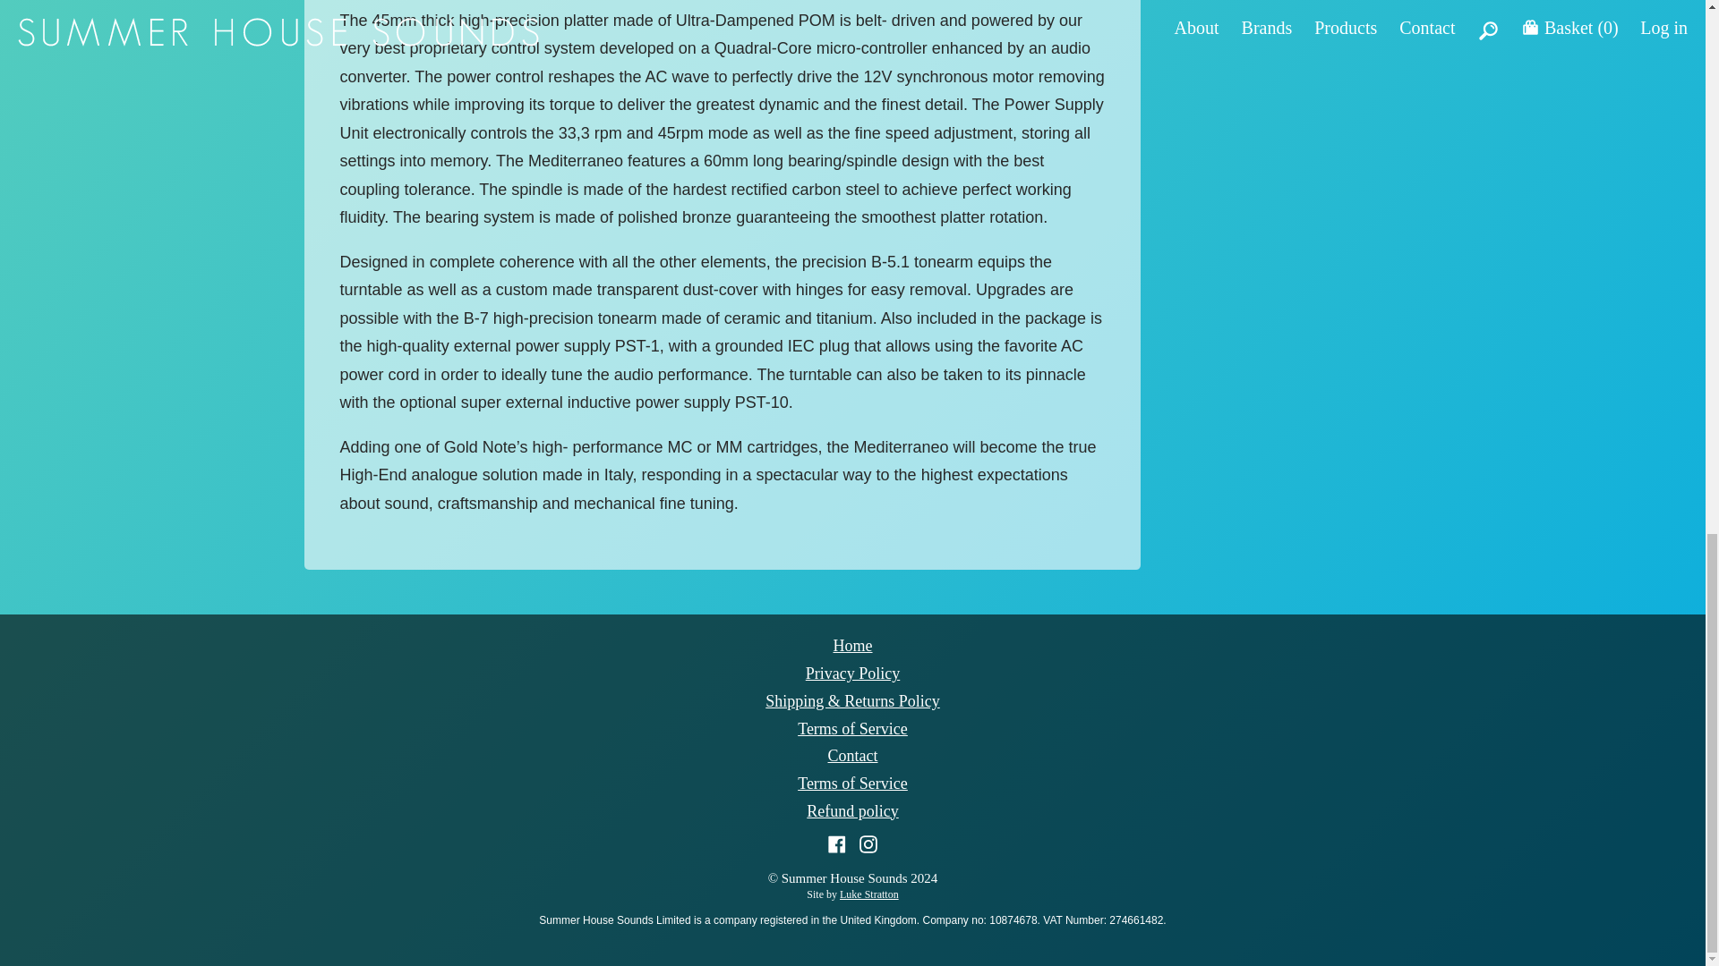 Image resolution: width=1719 pixels, height=966 pixels. I want to click on Terms of Service, so click(852, 728).